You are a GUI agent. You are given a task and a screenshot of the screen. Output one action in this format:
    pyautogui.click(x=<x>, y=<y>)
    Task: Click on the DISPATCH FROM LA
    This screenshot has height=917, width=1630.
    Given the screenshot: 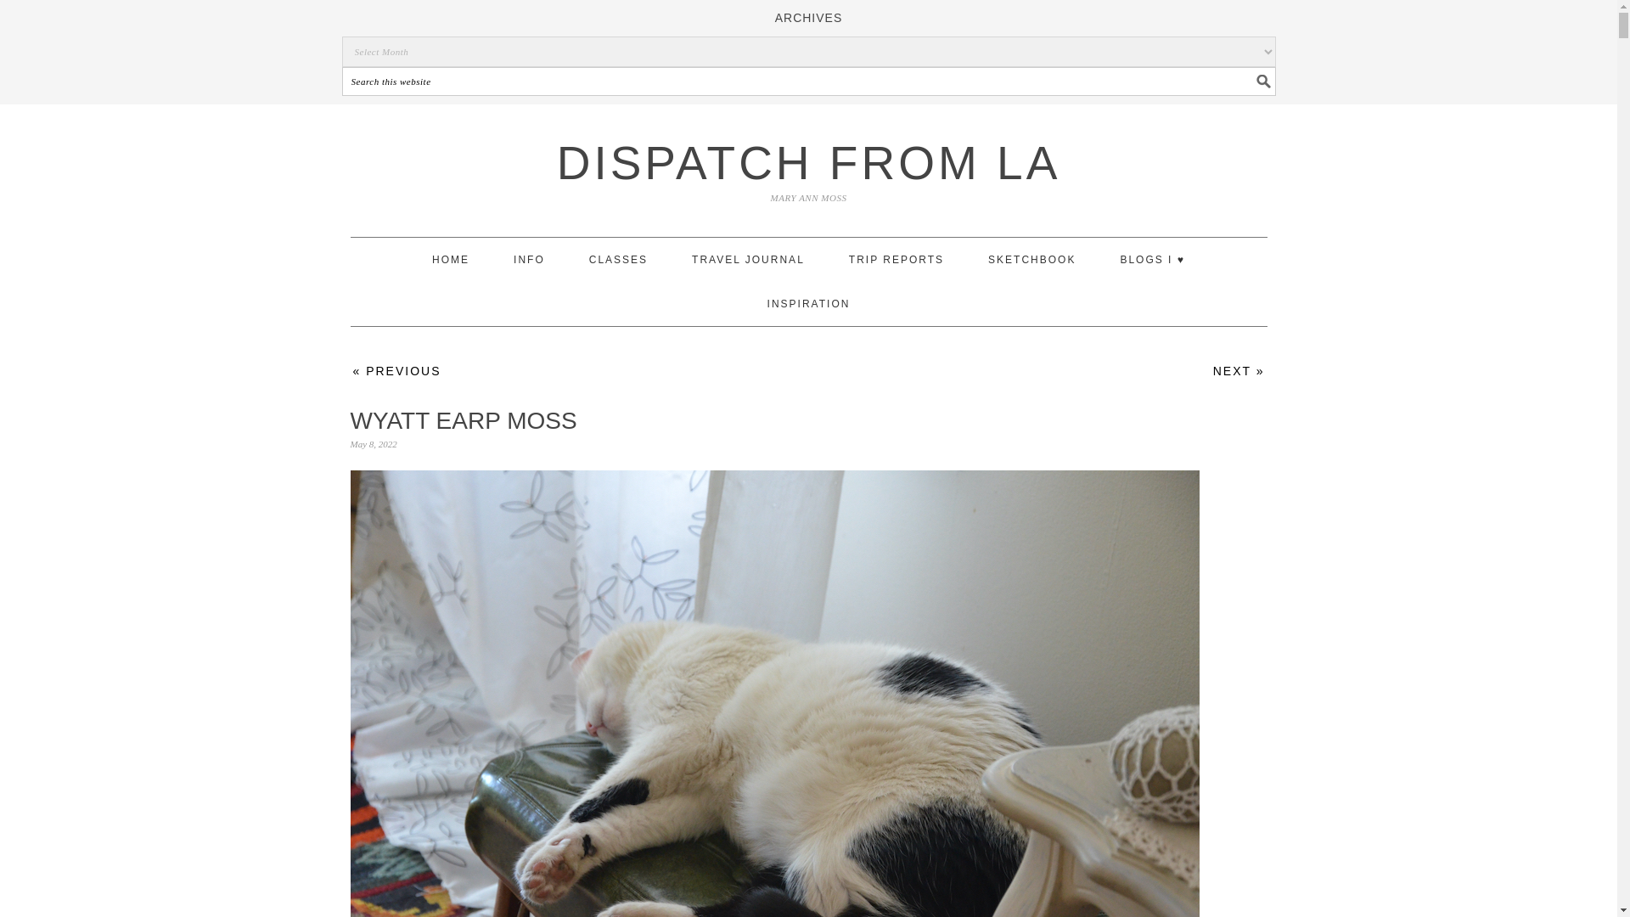 What is the action you would take?
    pyautogui.click(x=808, y=162)
    